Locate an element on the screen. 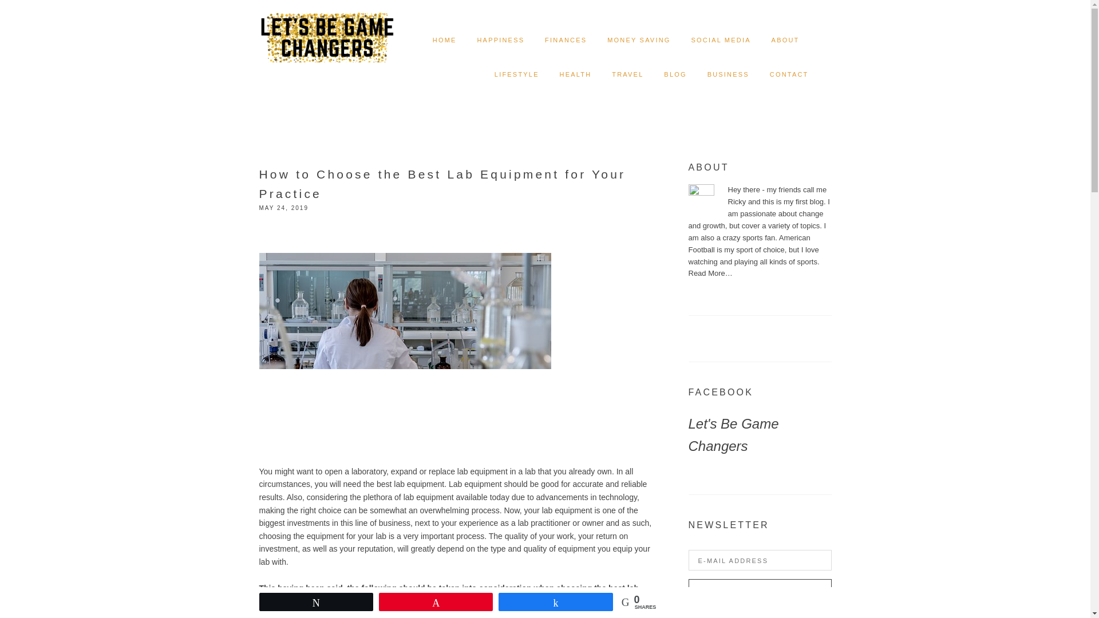 The height and width of the screenshot is (618, 1099). Go is located at coordinates (759, 591).